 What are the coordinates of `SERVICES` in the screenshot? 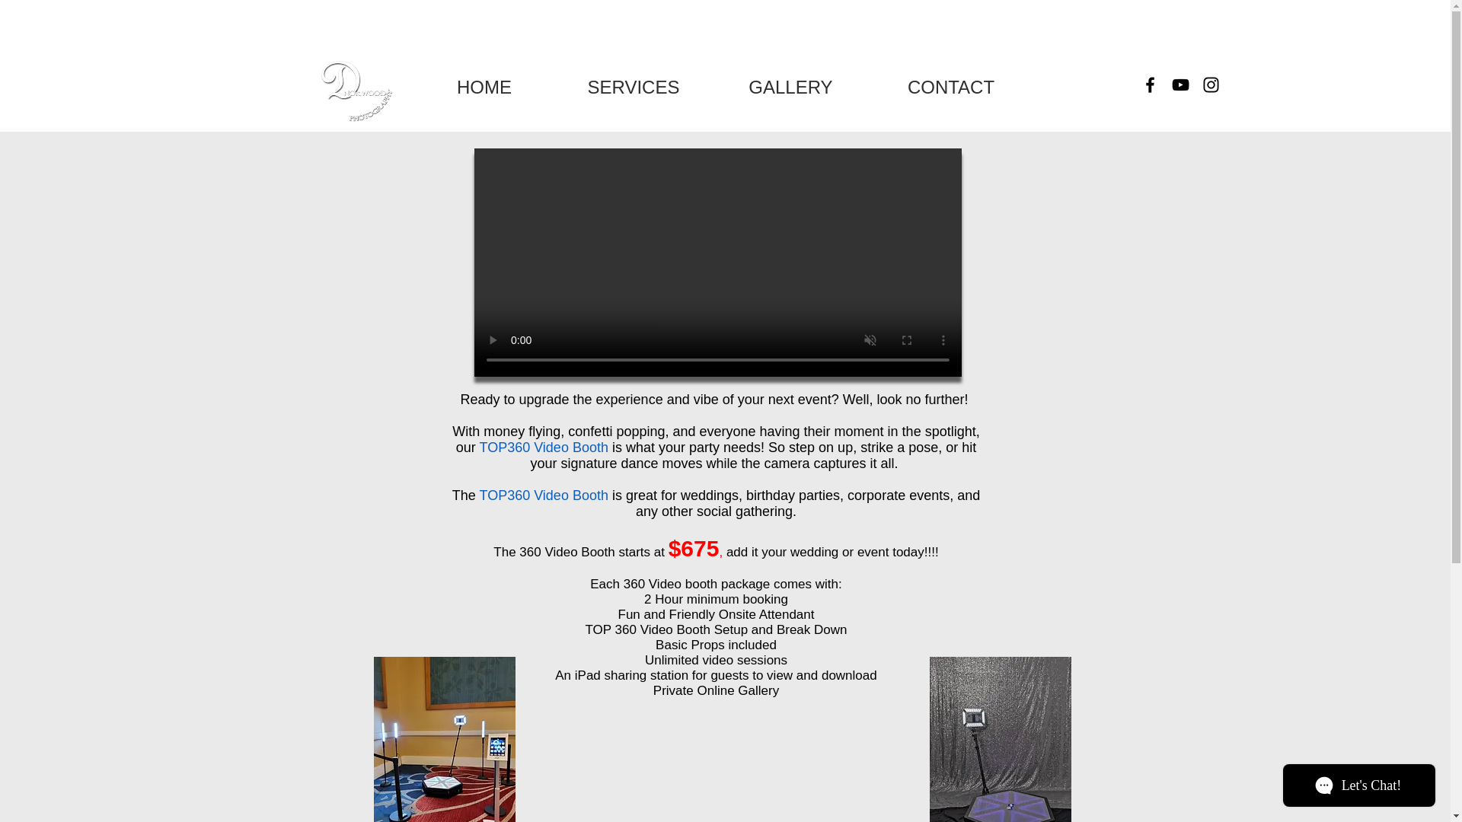 It's located at (632, 85).